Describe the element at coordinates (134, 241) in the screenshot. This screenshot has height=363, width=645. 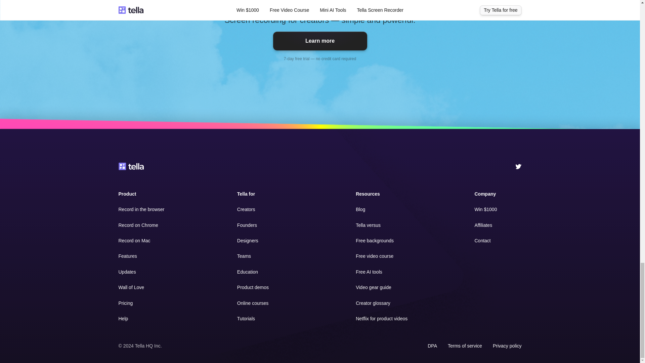
I see `Record on Mac` at that location.